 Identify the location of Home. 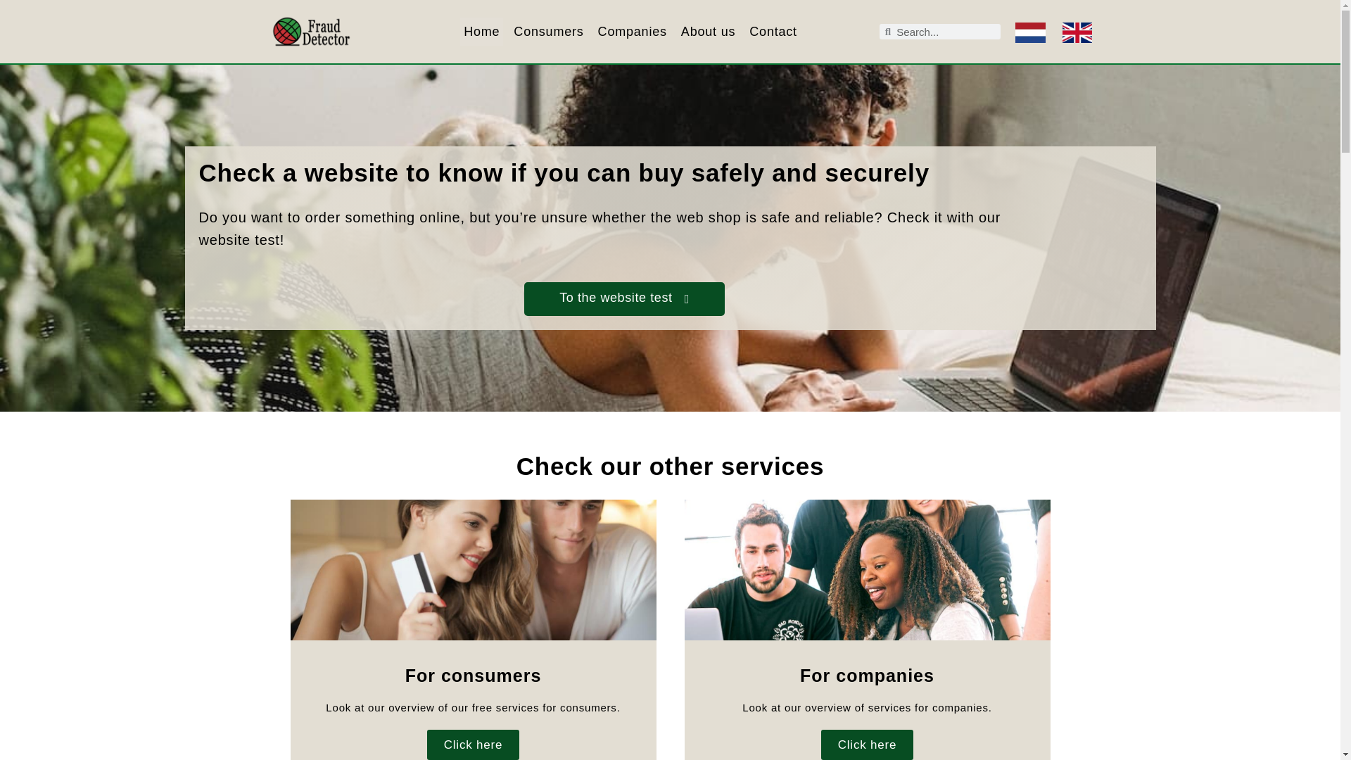
(481, 31).